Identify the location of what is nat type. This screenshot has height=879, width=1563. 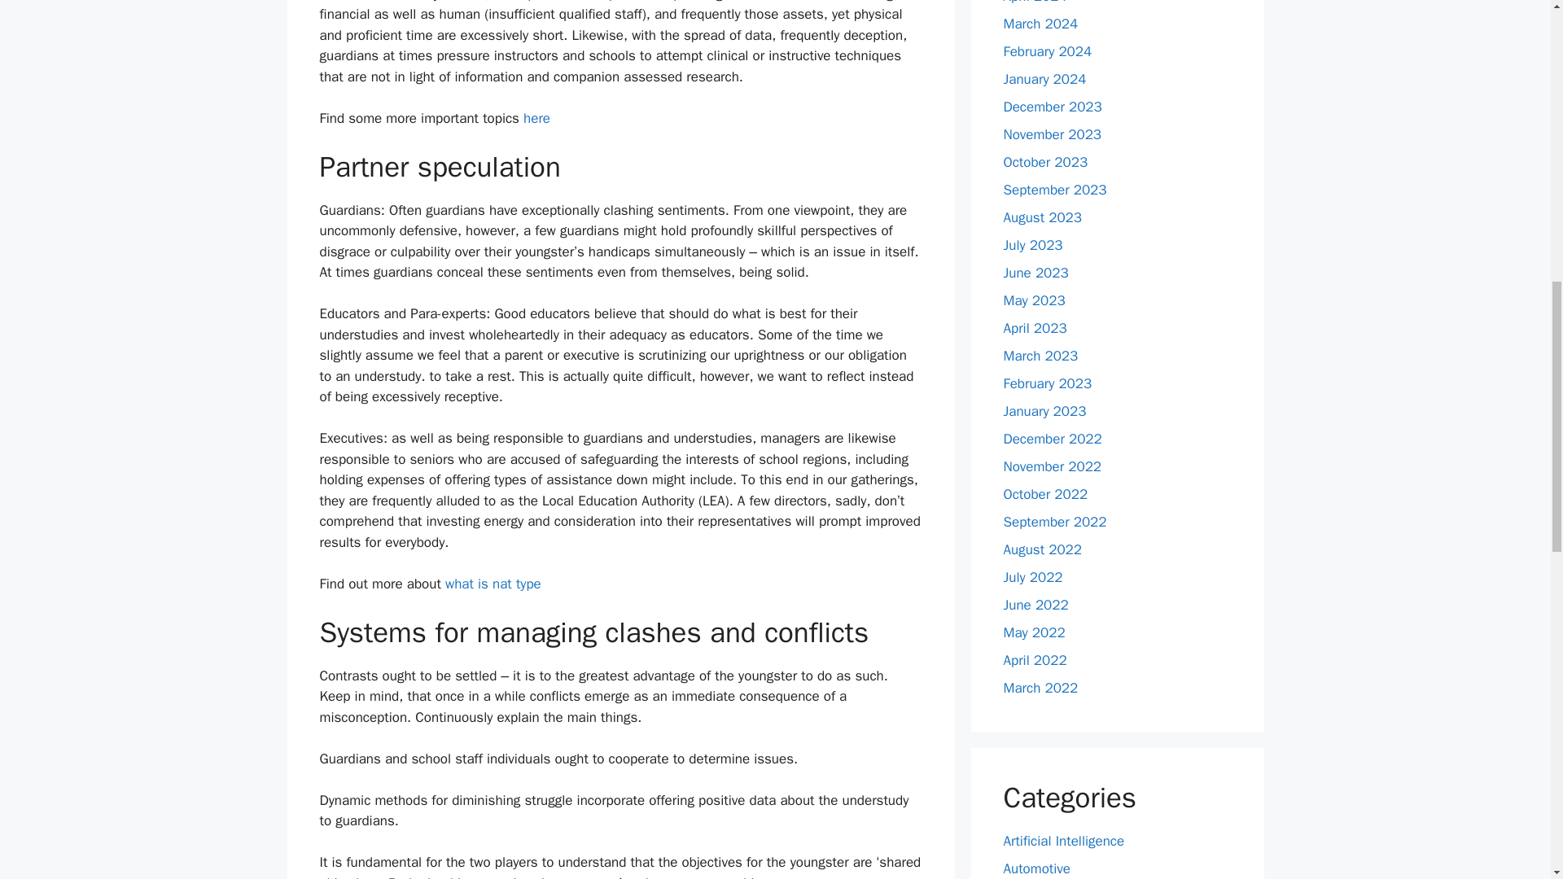
(493, 584).